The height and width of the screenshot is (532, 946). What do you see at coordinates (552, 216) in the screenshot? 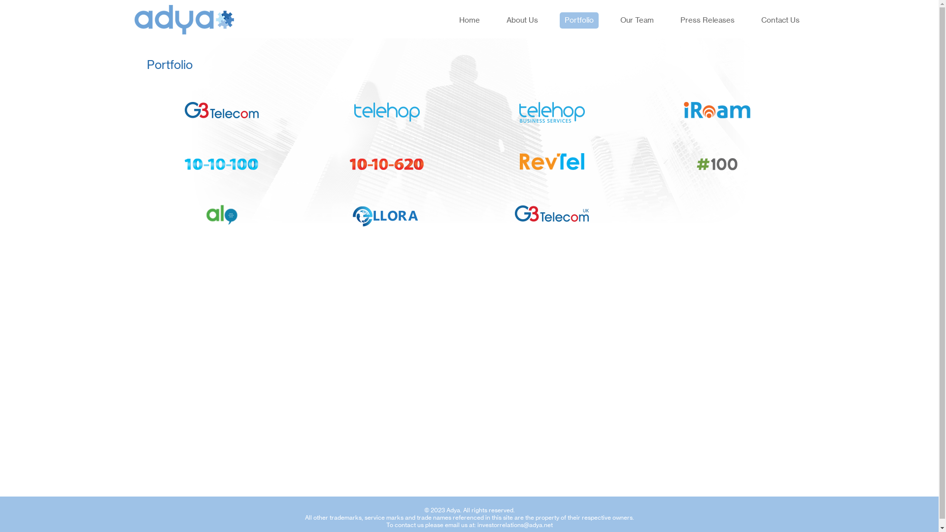
I see `g3telecom.co.uk` at bounding box center [552, 216].